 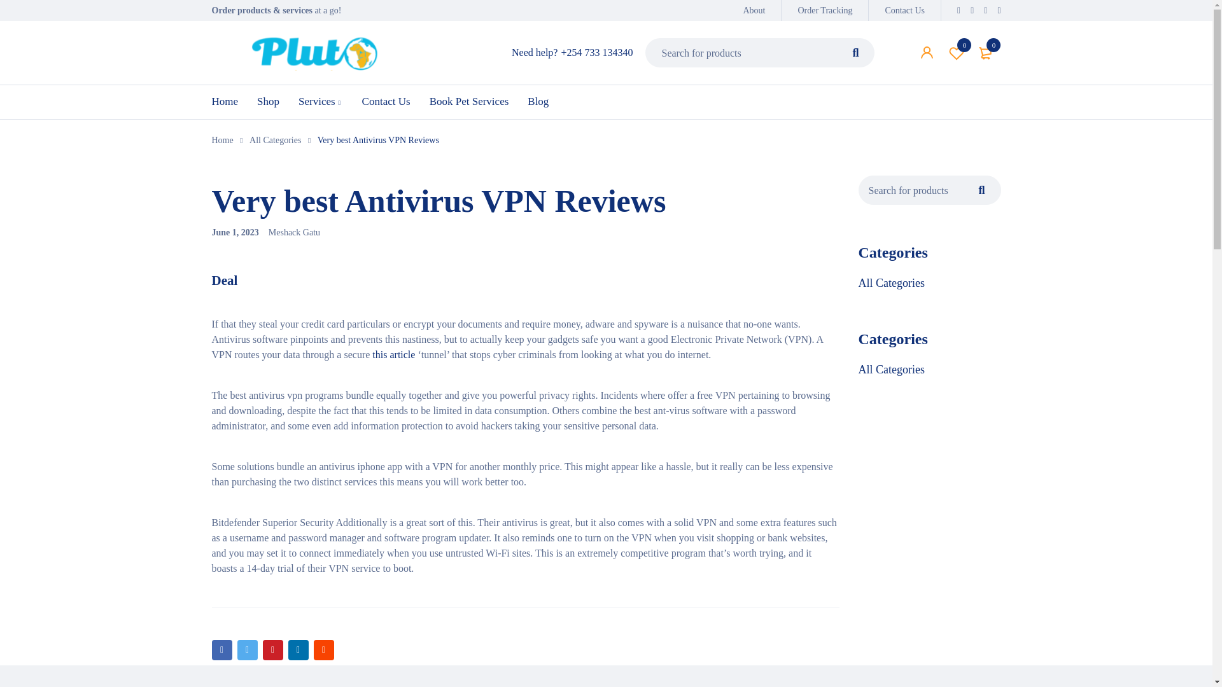 I want to click on Posts by Meshack Gatu, so click(x=825, y=10).